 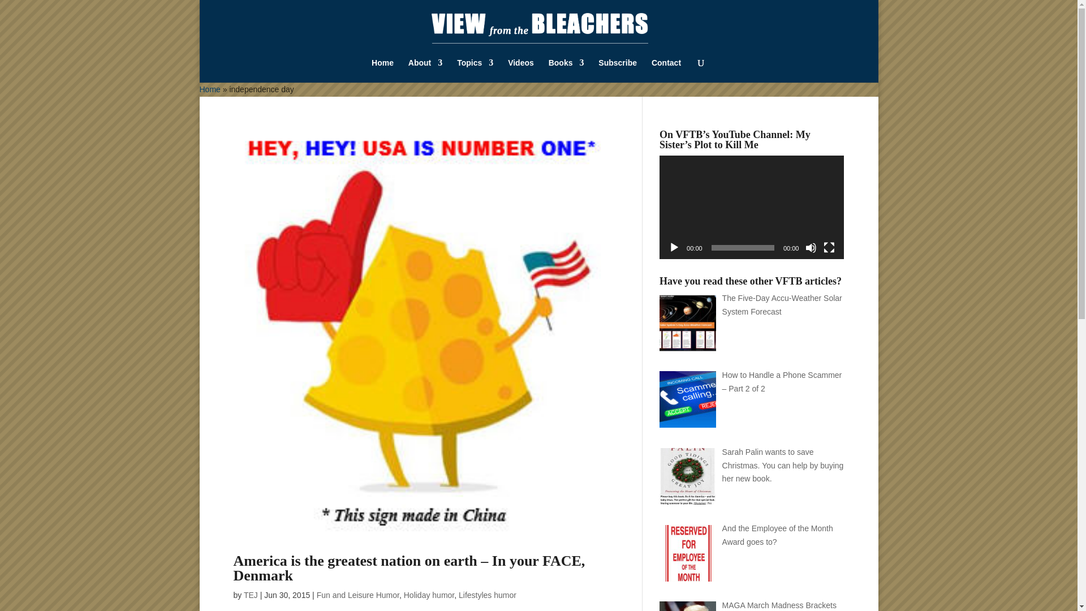 I want to click on Videos, so click(x=521, y=70).